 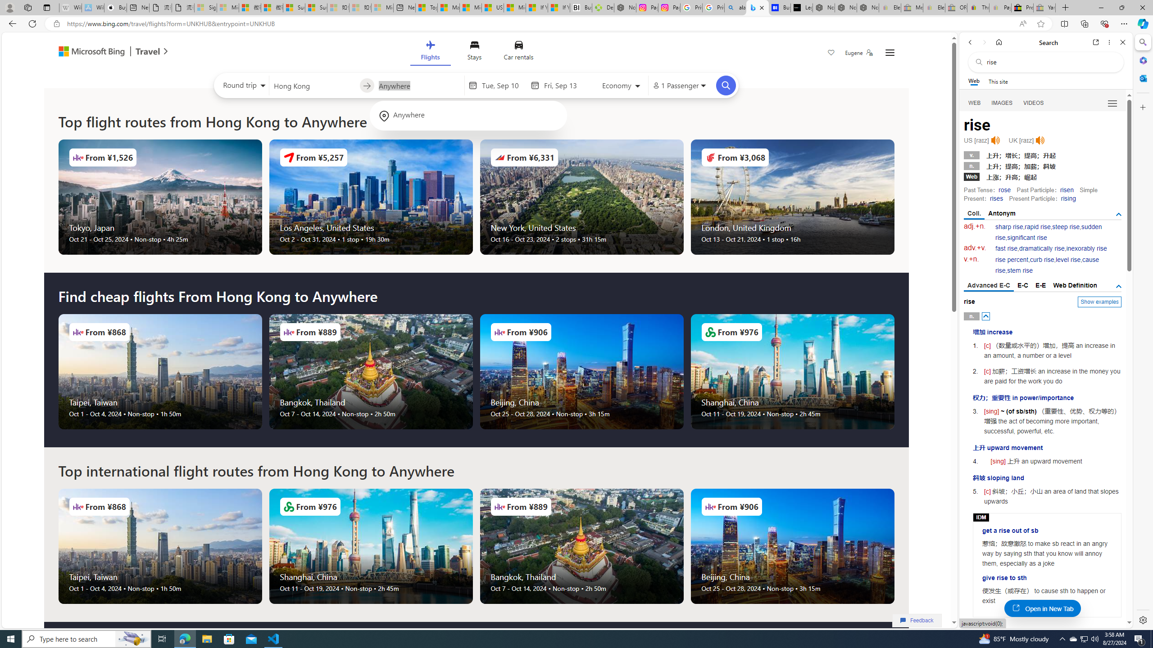 I want to click on Class: autosuggest-container full-height no-y-padding, so click(x=419, y=85).